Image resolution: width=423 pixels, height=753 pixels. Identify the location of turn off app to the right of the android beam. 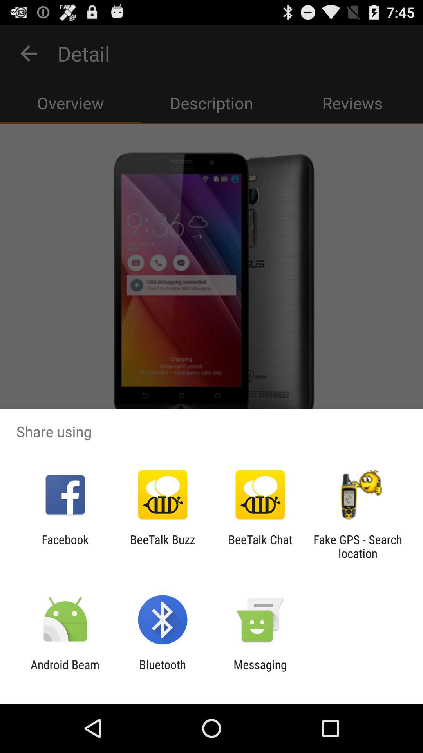
(162, 671).